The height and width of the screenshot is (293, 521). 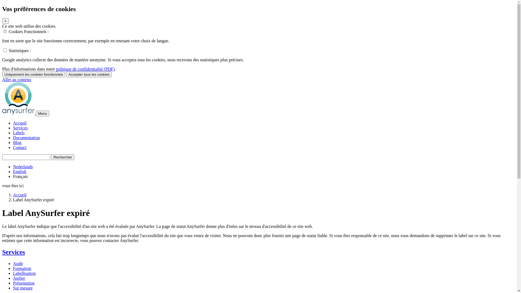 What do you see at coordinates (20, 195) in the screenshot?
I see `Accueil` at bounding box center [20, 195].